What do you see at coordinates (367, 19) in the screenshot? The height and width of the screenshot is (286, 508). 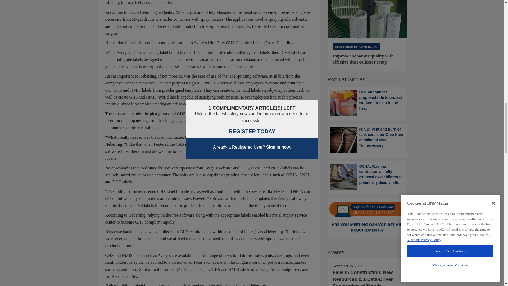 I see `dust collector filters and media` at bounding box center [367, 19].